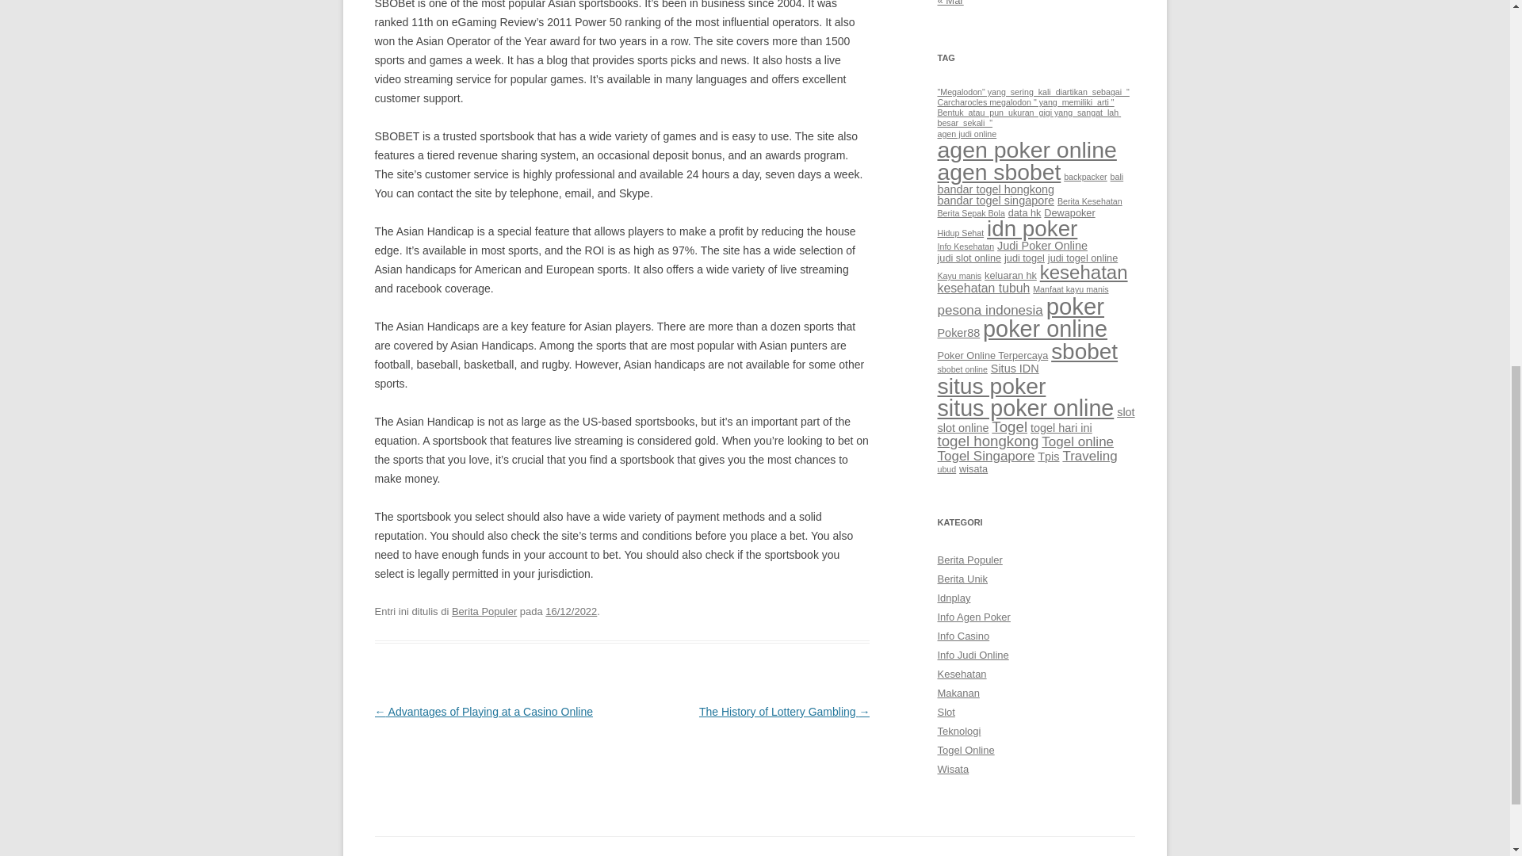 This screenshot has width=1522, height=856. What do you see at coordinates (967, 133) in the screenshot?
I see `agen judi online` at bounding box center [967, 133].